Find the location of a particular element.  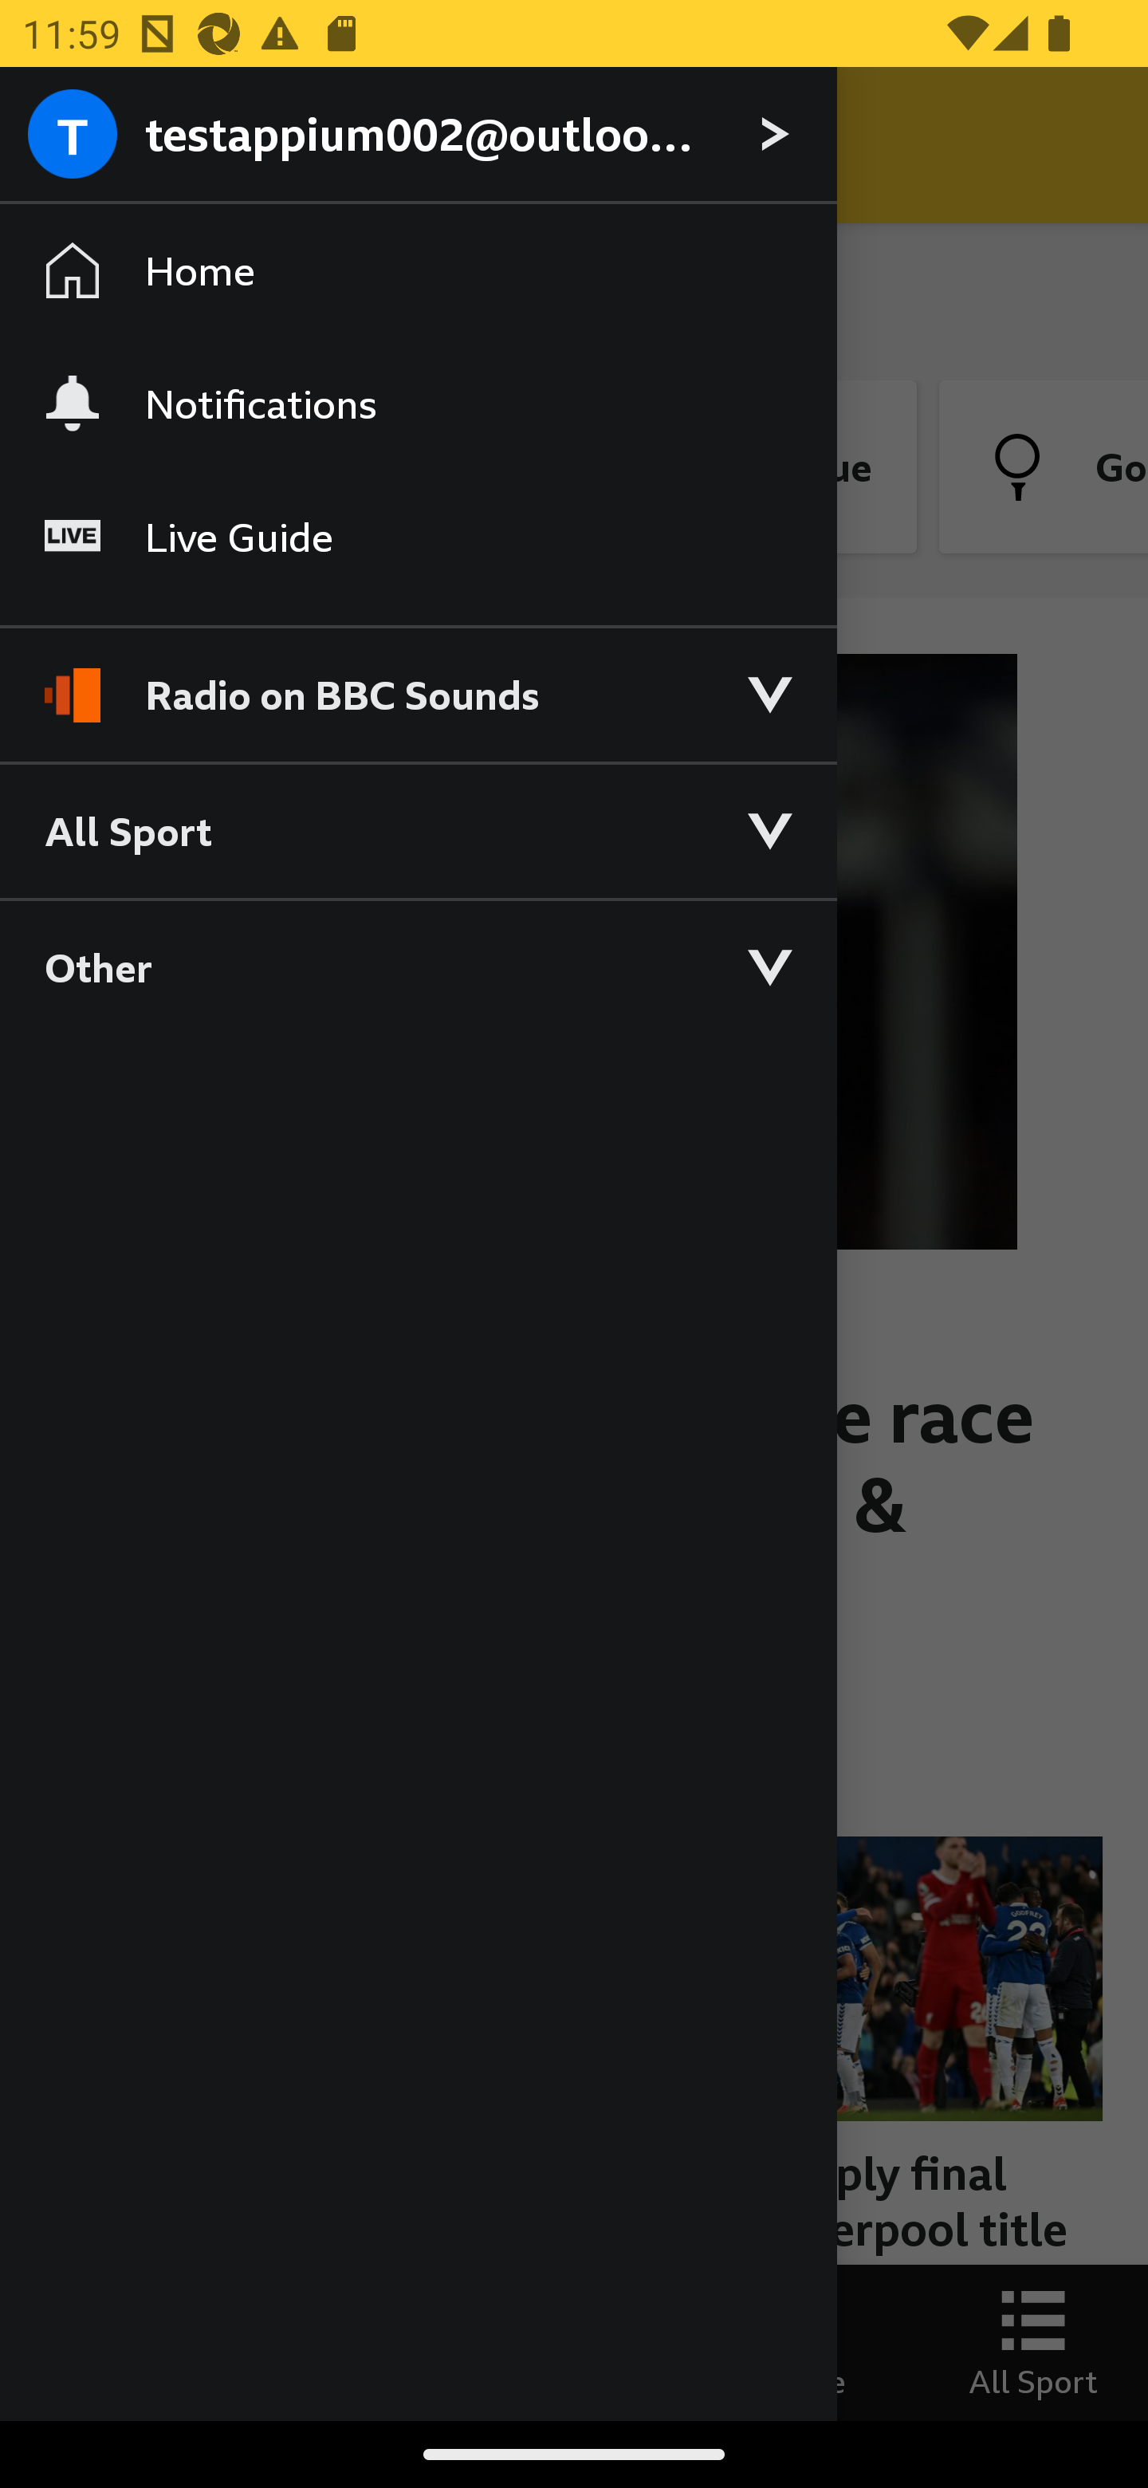

Home is located at coordinates (418, 271).